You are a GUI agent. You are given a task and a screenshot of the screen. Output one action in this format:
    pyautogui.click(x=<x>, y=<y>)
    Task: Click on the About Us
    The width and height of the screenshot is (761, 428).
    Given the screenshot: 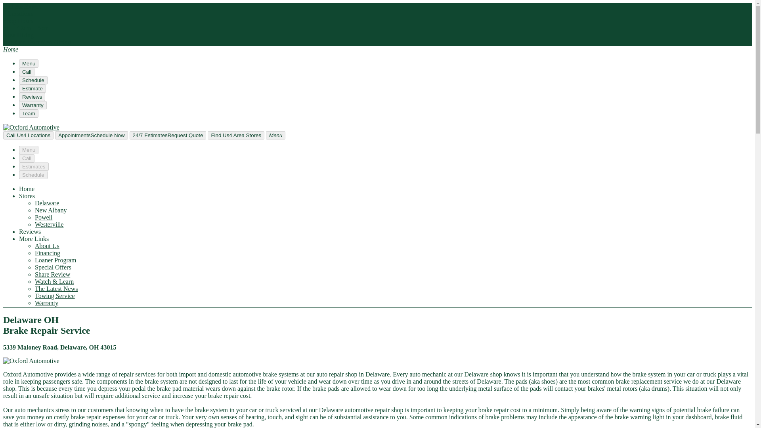 What is the action you would take?
    pyautogui.click(x=47, y=246)
    